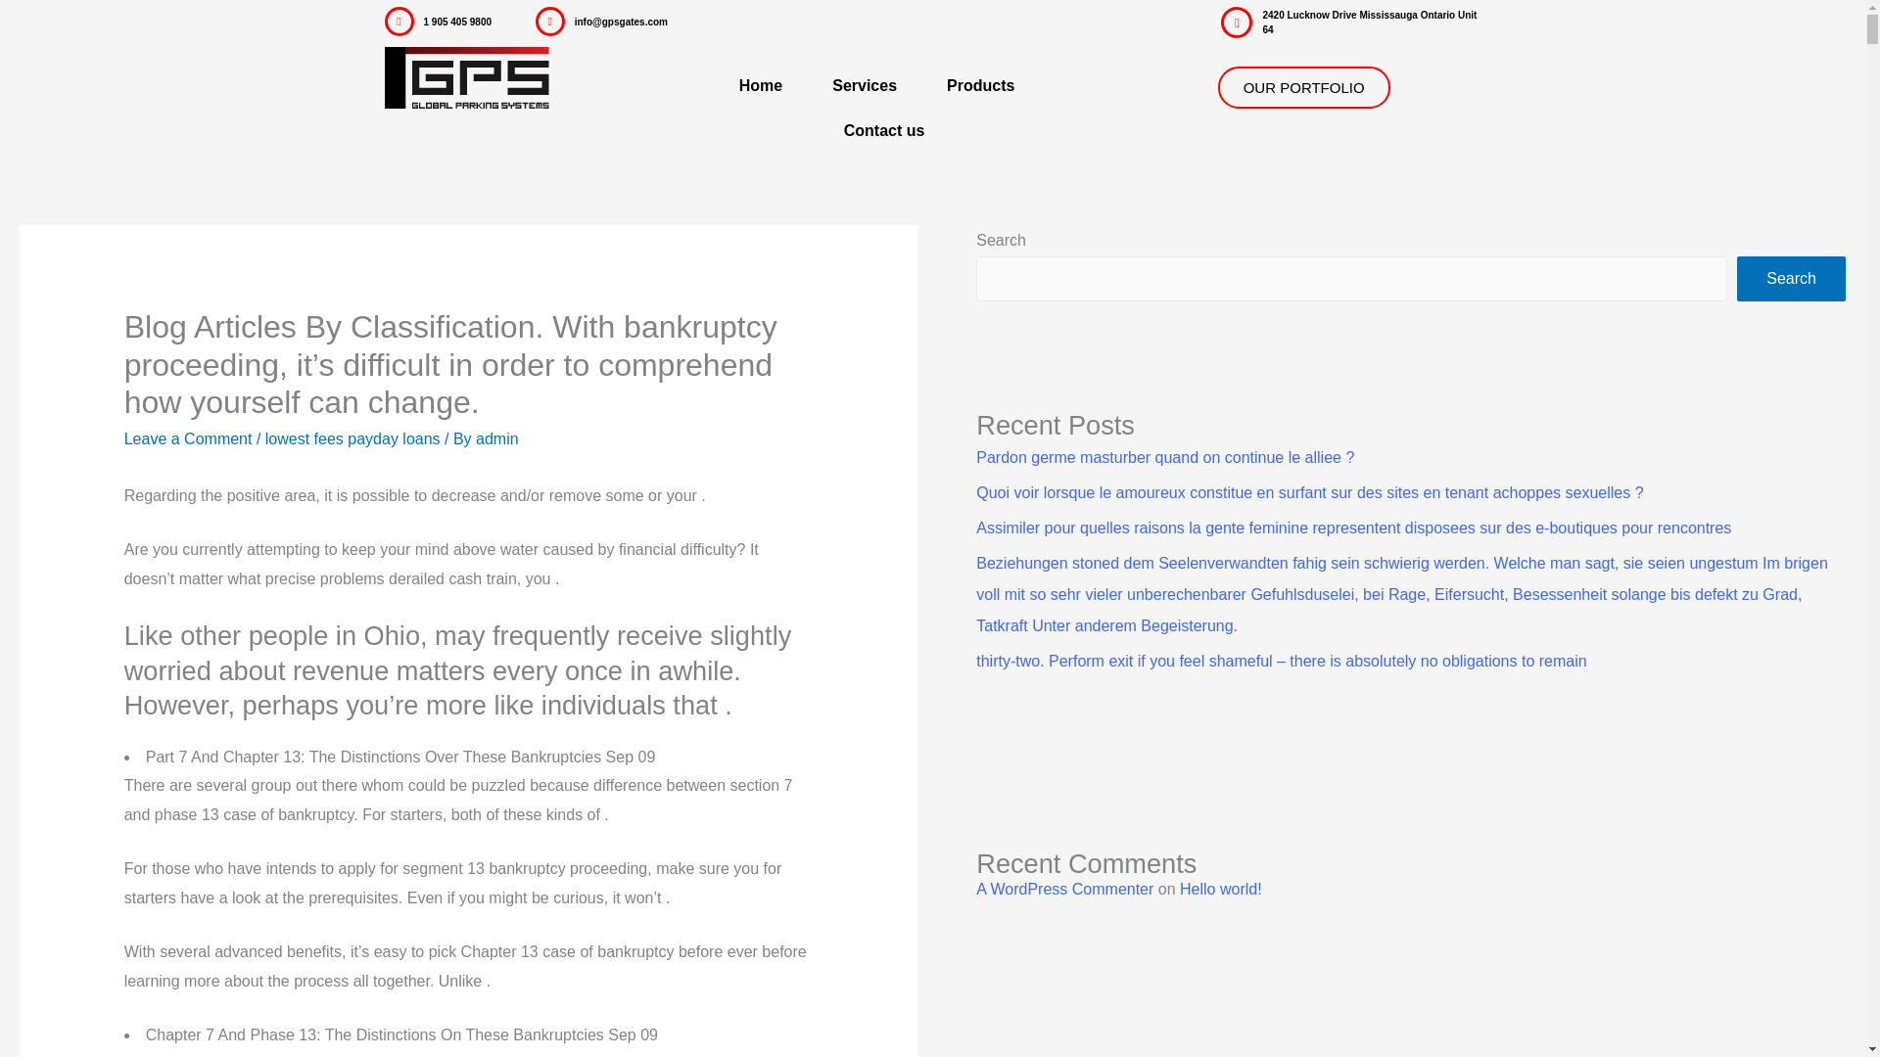 The height and width of the screenshot is (1057, 1880). Describe the element at coordinates (496, 438) in the screenshot. I see `View all posts by admin` at that location.